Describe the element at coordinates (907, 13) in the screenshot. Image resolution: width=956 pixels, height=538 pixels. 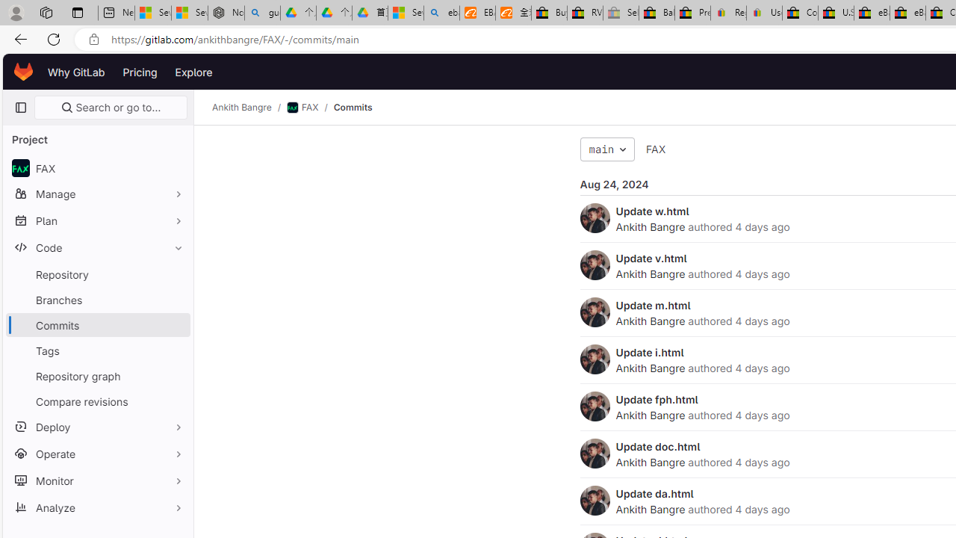
I see `eBay Inc. Reports Third Quarter 2023 Results` at that location.